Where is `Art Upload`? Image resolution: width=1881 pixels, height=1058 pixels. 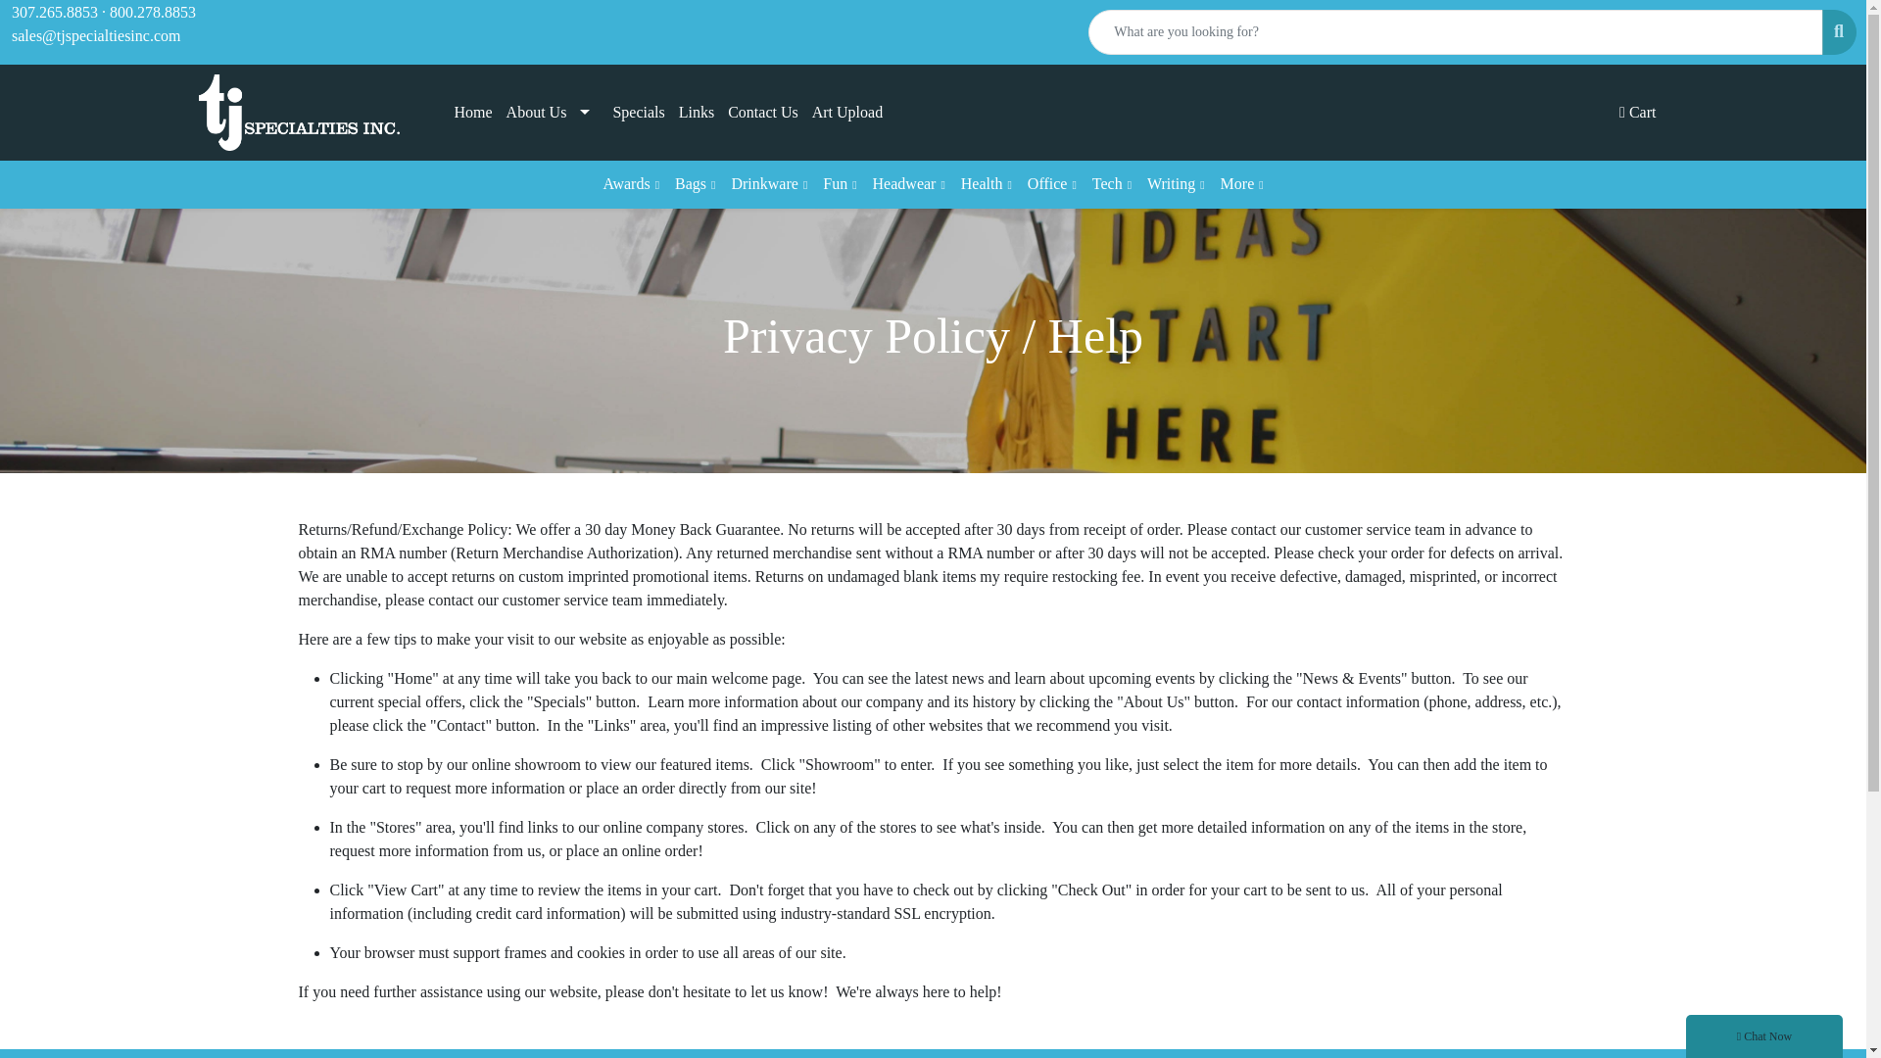
Art Upload is located at coordinates (846, 112).